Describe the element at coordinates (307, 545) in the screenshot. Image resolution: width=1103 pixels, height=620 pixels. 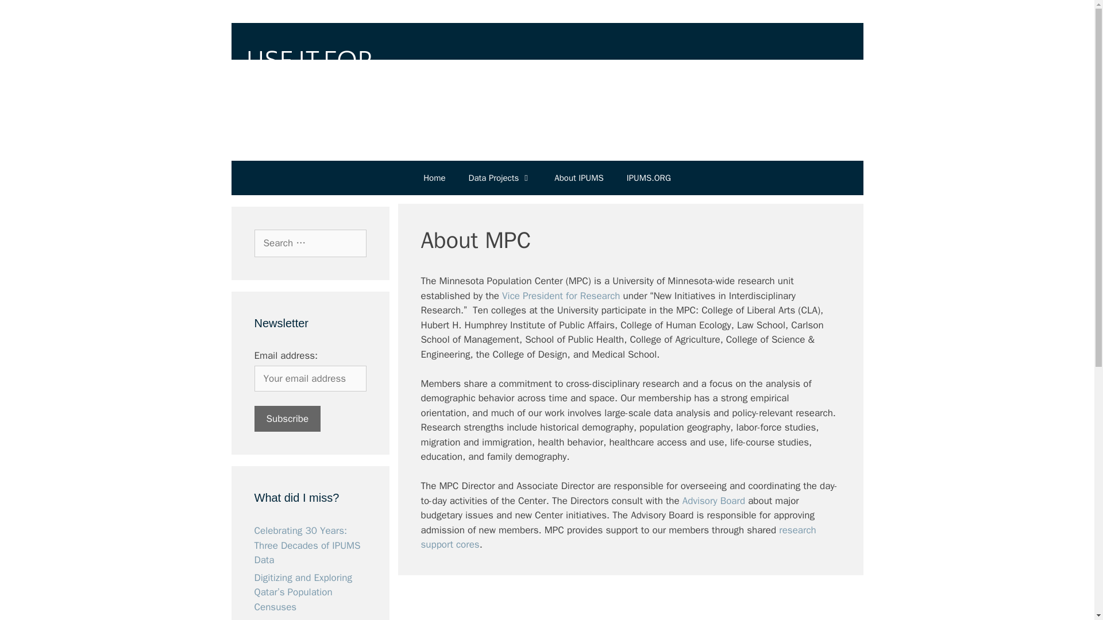
I see `Celebrating 30 Years: Three Decades of IPUMS Data` at that location.